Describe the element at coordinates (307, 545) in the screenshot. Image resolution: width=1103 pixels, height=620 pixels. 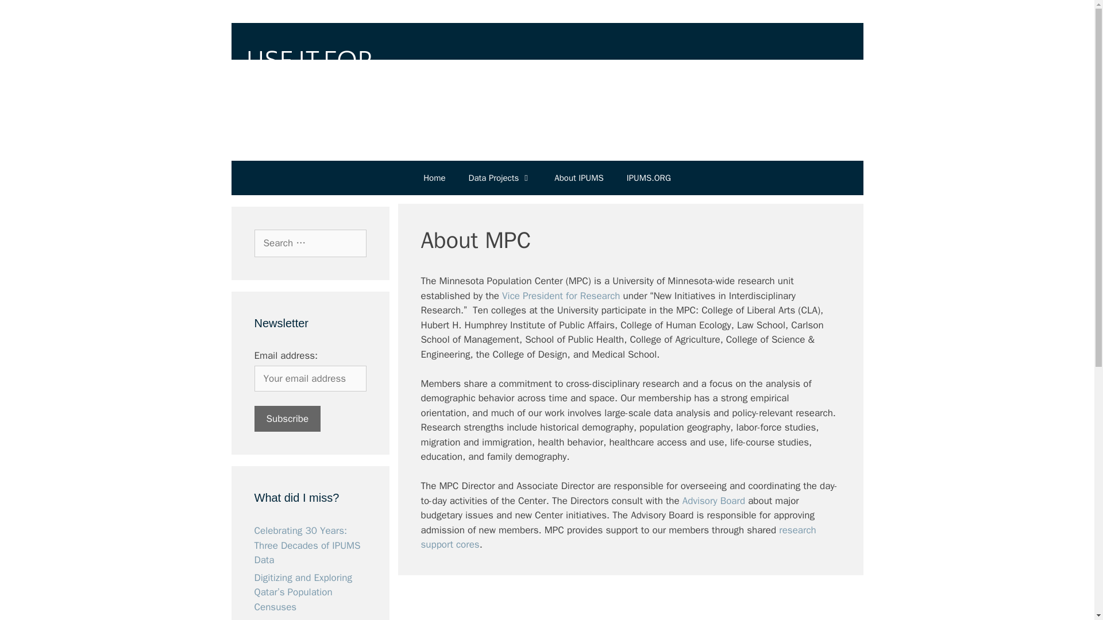
I see `Celebrating 30 Years: Three Decades of IPUMS Data` at that location.